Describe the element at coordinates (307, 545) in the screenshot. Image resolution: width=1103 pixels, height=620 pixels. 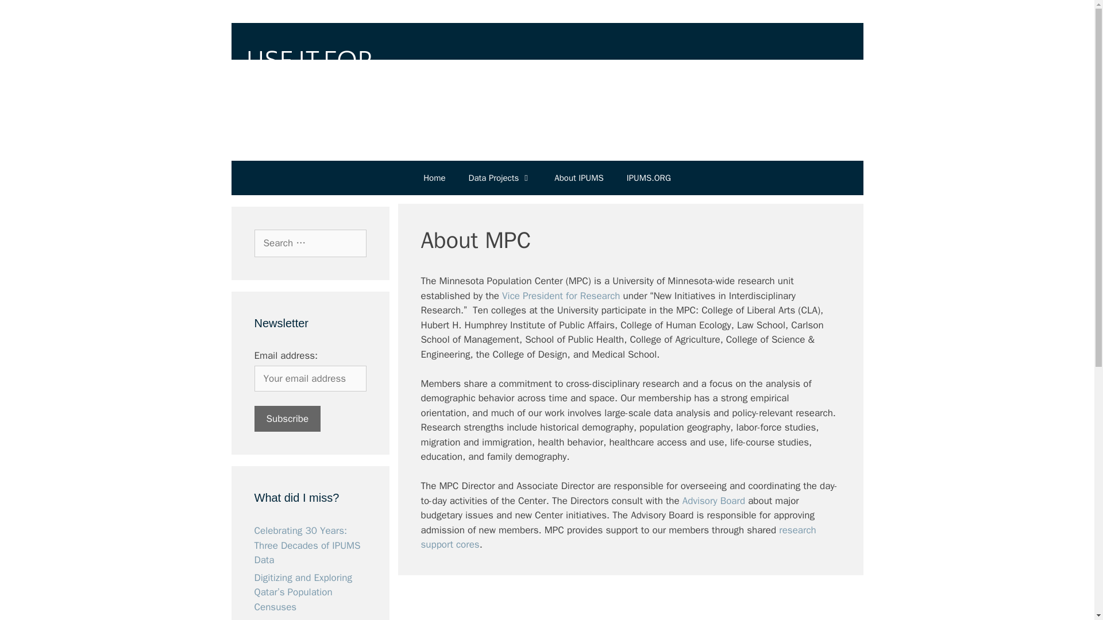
I see `Celebrating 30 Years: Three Decades of IPUMS Data` at that location.